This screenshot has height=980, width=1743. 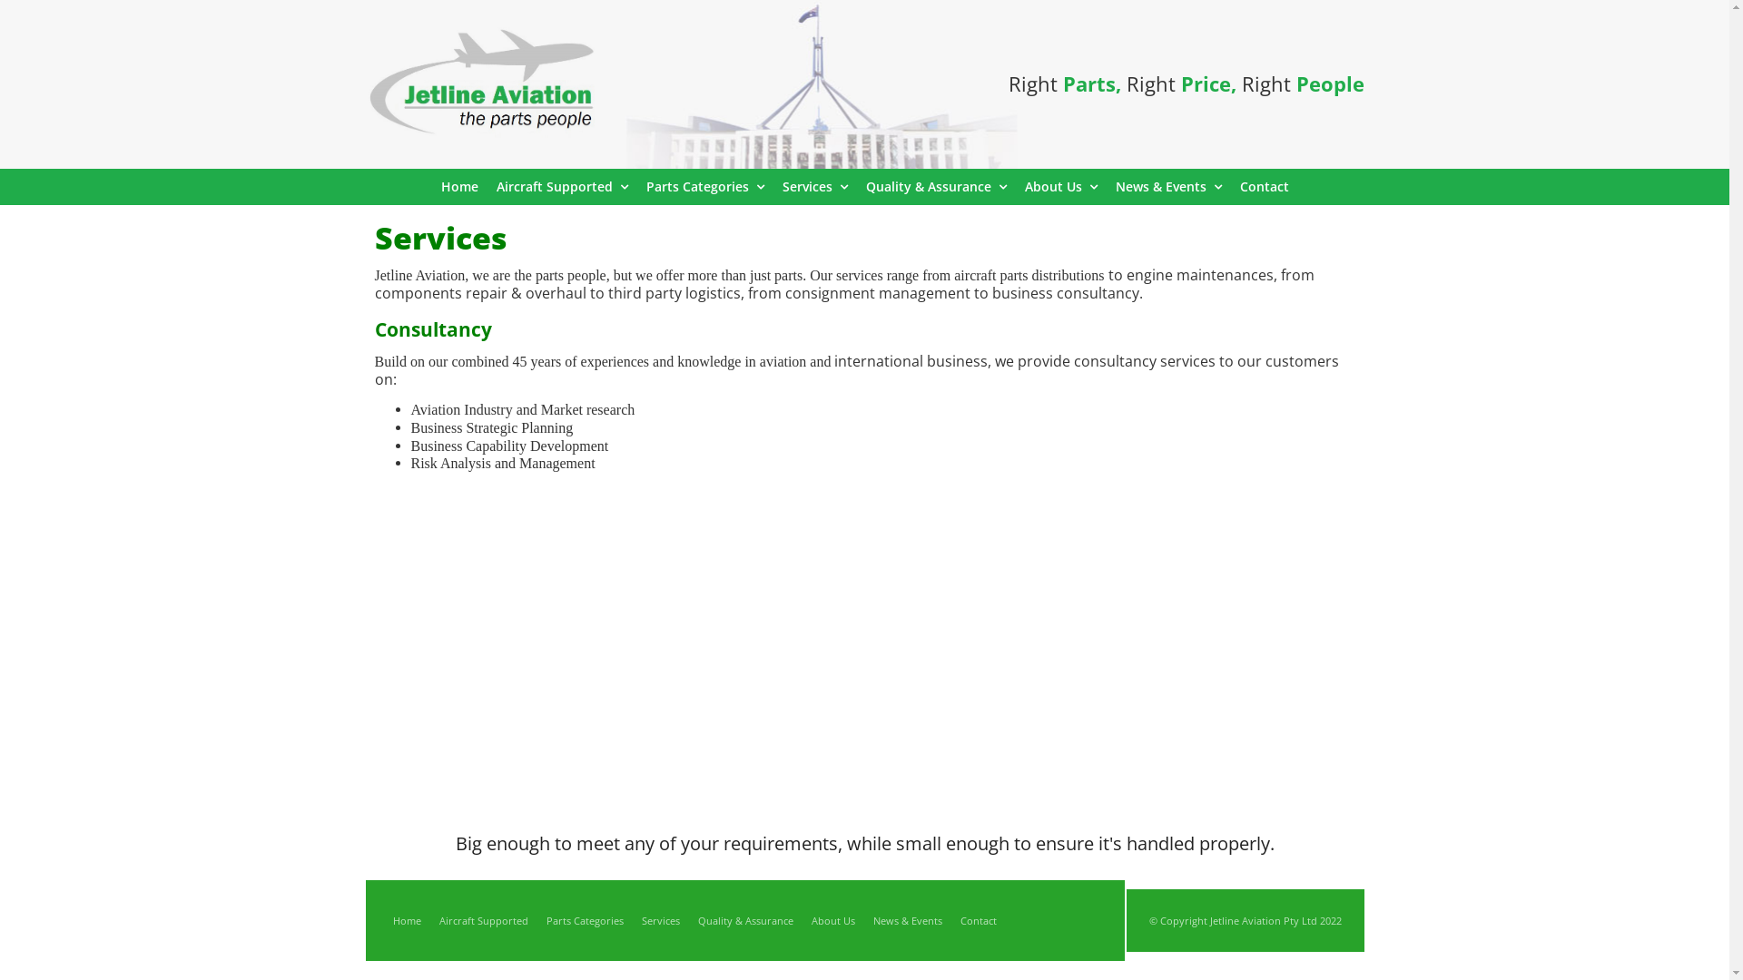 What do you see at coordinates (908, 921) in the screenshot?
I see `News & Events` at bounding box center [908, 921].